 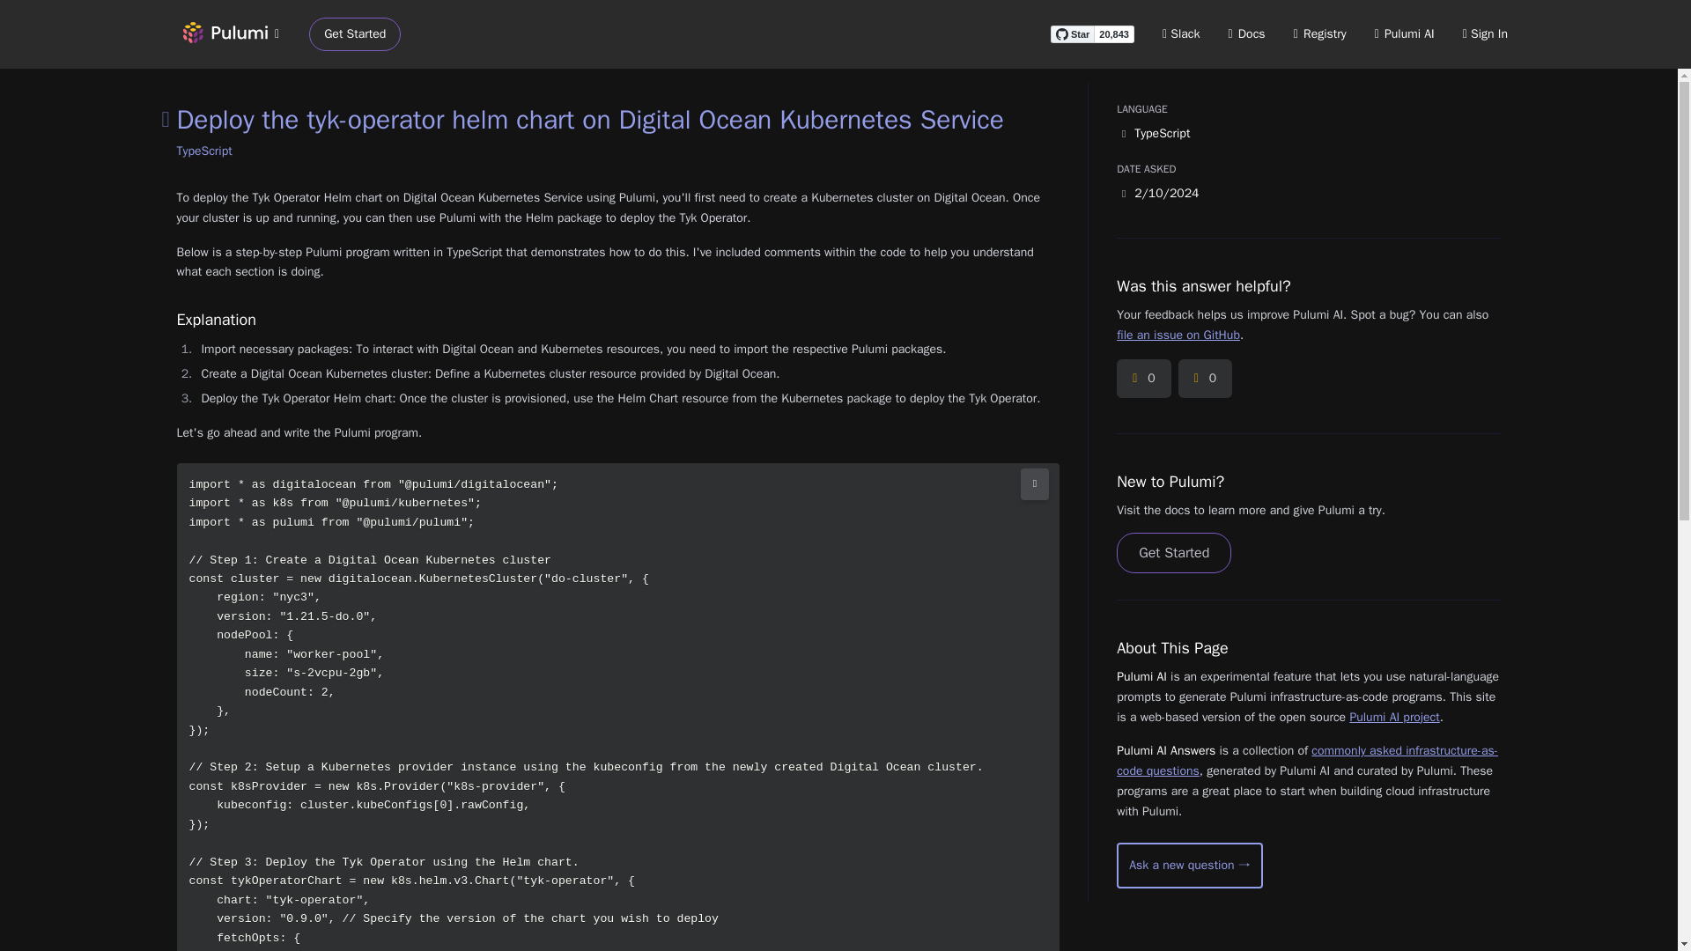 I want to click on Sign In, so click(x=1485, y=33).